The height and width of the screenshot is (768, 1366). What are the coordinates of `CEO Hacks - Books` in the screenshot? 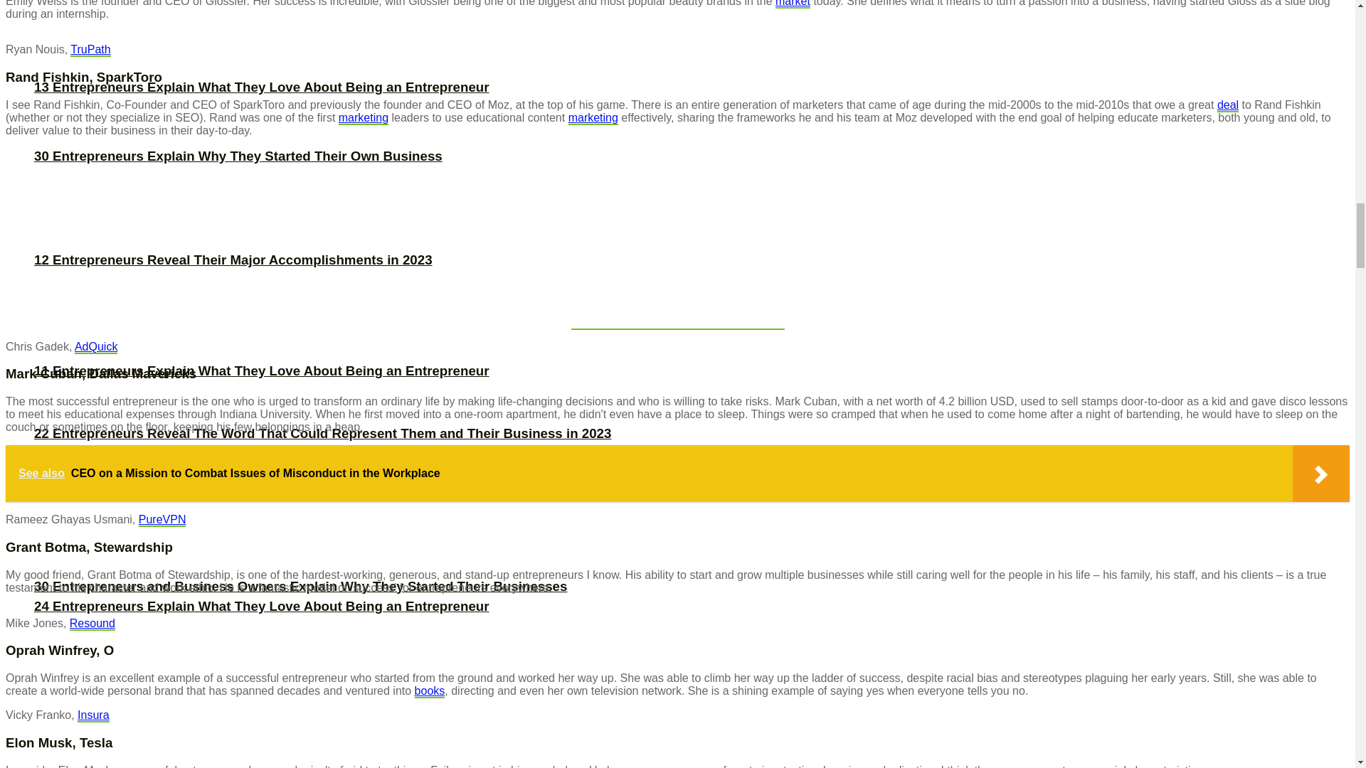 It's located at (430, 691).